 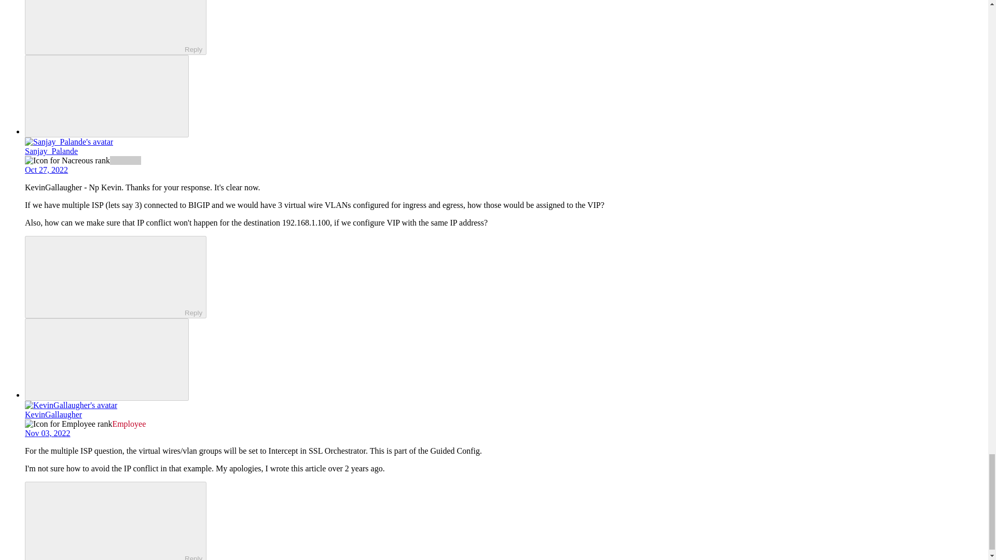 What do you see at coordinates (48, 433) in the screenshot?
I see `November 3, 2022 at 5:28 PM` at bounding box center [48, 433].